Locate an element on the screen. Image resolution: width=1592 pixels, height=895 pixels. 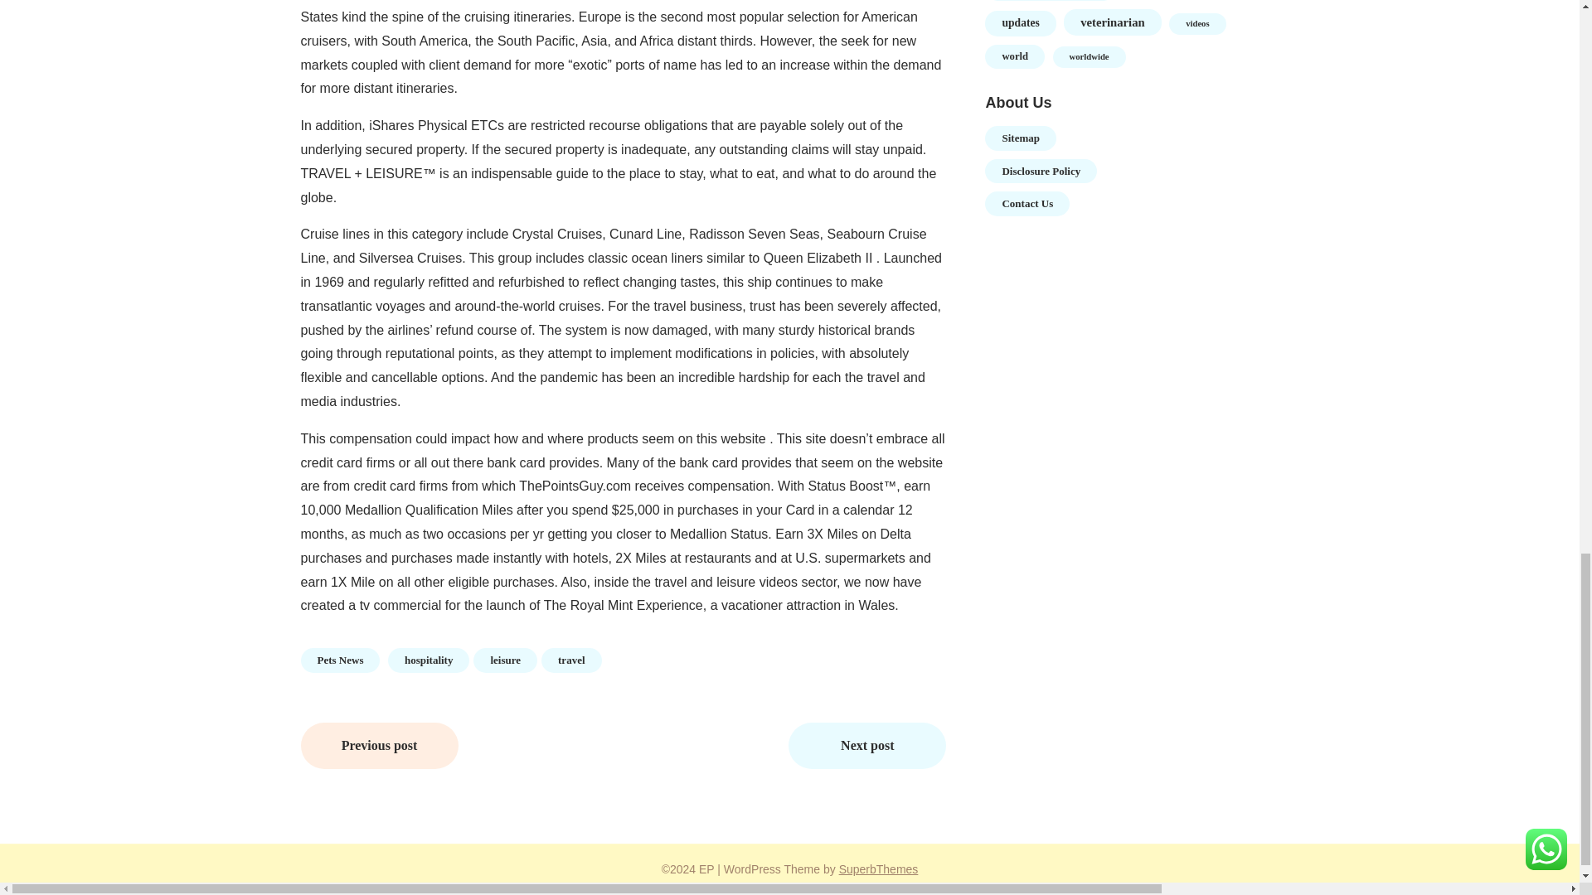
leisure is located at coordinates (505, 660).